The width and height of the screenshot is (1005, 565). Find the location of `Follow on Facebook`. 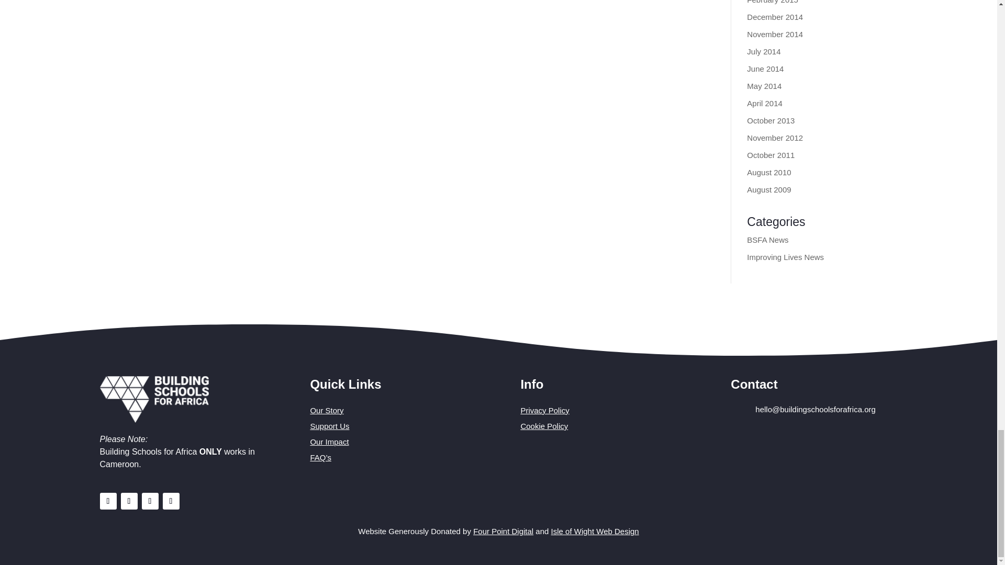

Follow on Facebook is located at coordinates (108, 501).